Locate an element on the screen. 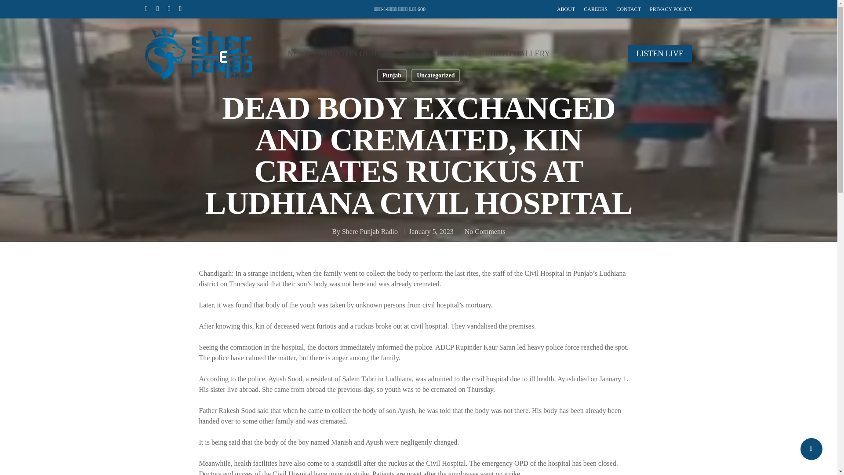 The height and width of the screenshot is (475, 844). Punjab is located at coordinates (392, 75).